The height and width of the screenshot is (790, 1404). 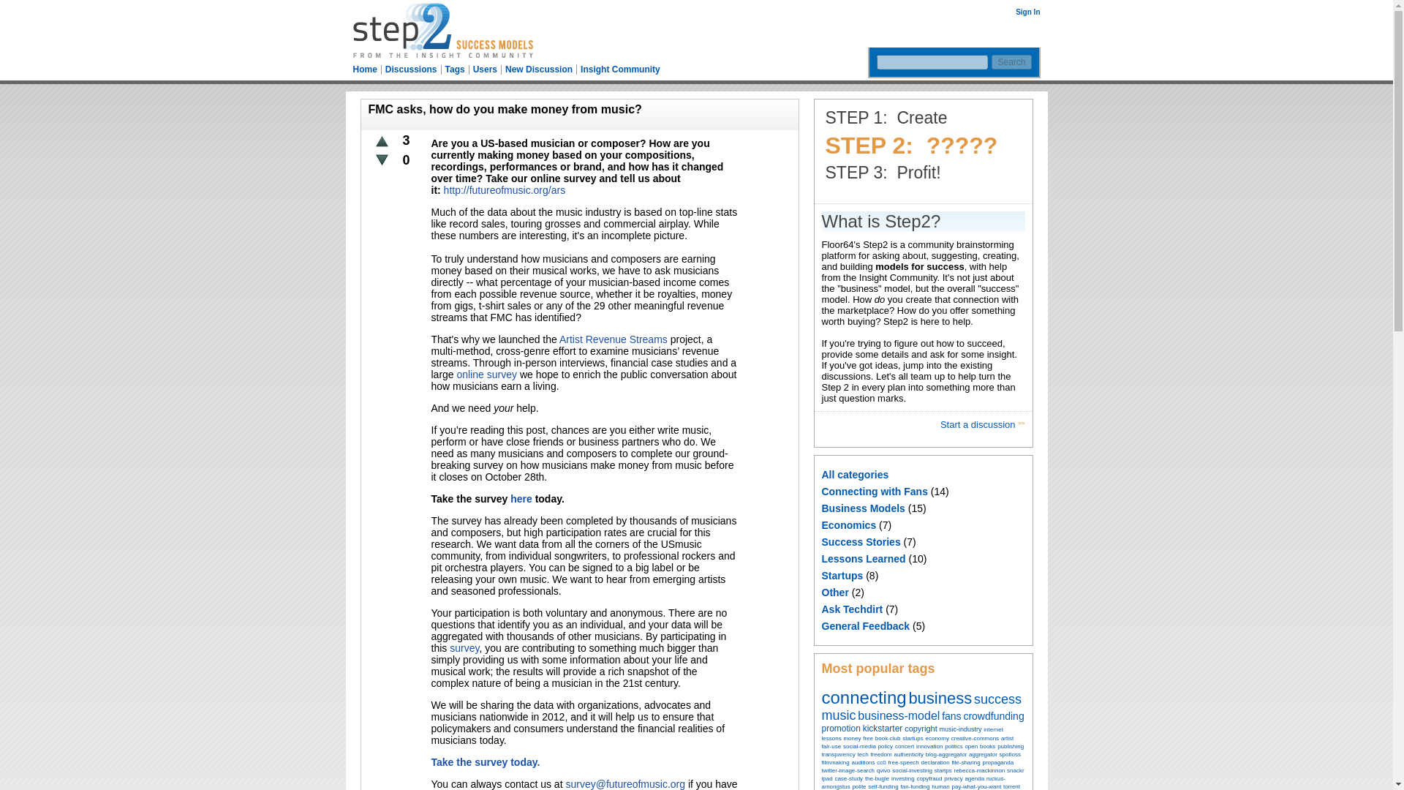 I want to click on money, so click(x=851, y=737).